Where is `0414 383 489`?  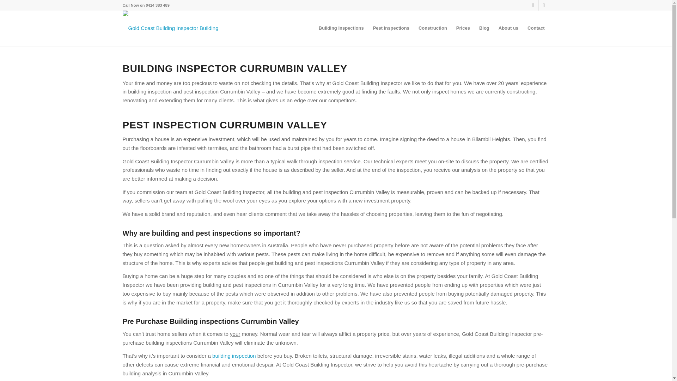
0414 383 489 is located at coordinates (158, 5).